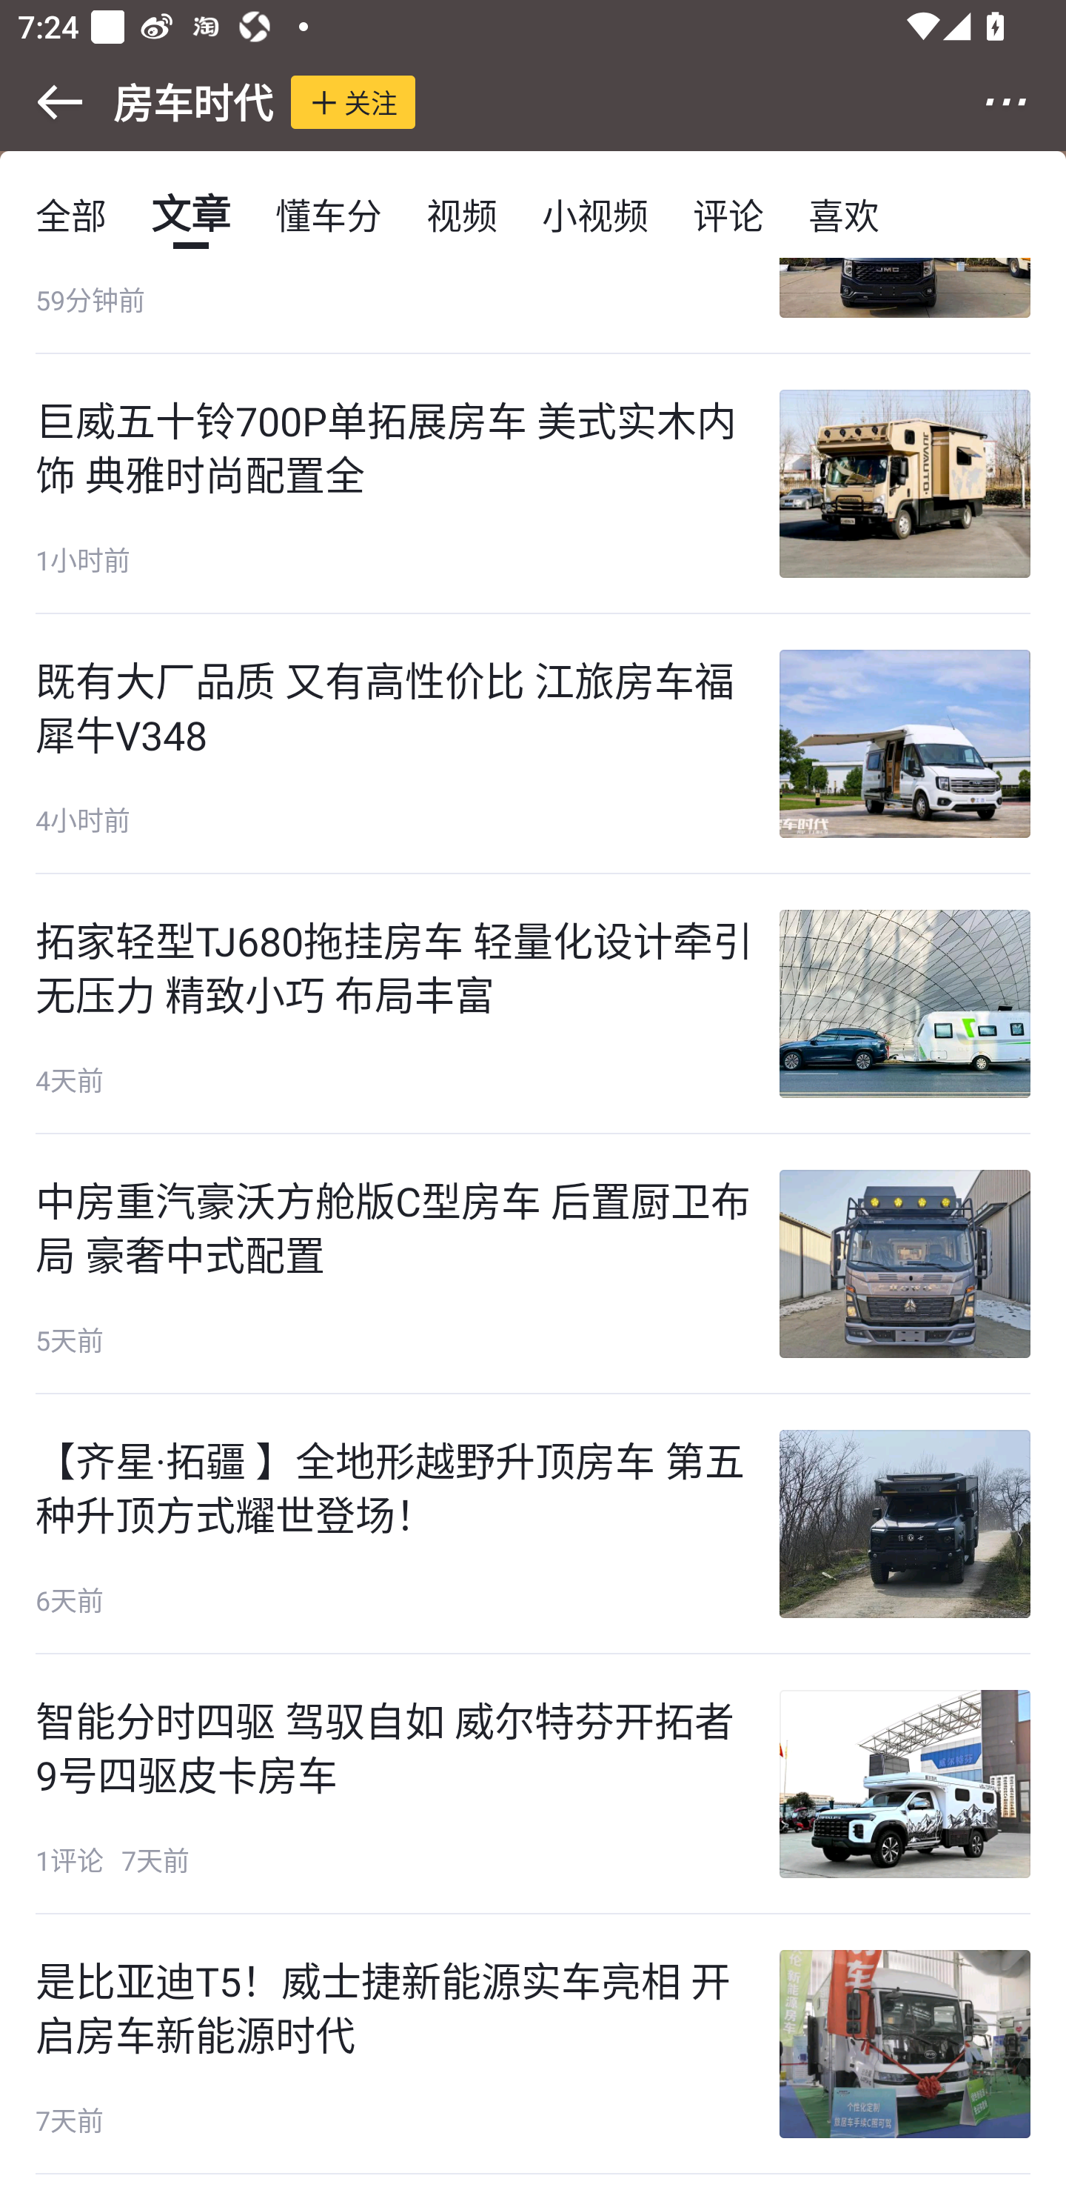 This screenshot has width=1066, height=2193. I want to click on 拓家轻型TJ680拖挂房车 轻量化设计牵引无压力 精致小巧 布局丰富 4天前, so click(533, 1005).